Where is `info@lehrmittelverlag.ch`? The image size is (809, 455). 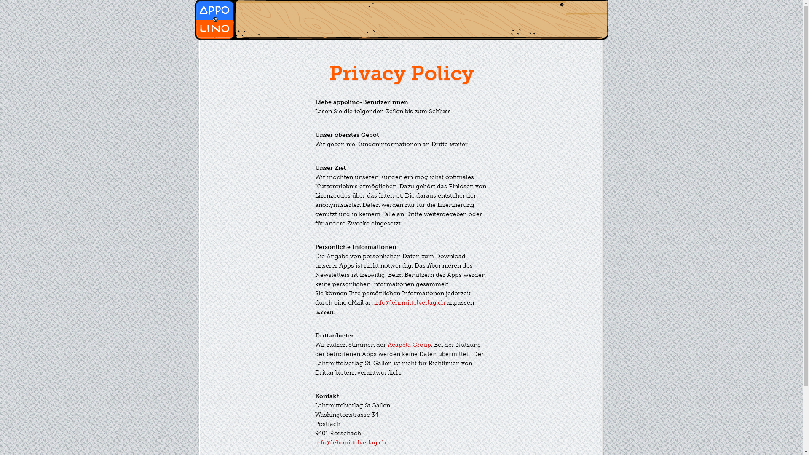
info@lehrmittelverlag.ch is located at coordinates (410, 302).